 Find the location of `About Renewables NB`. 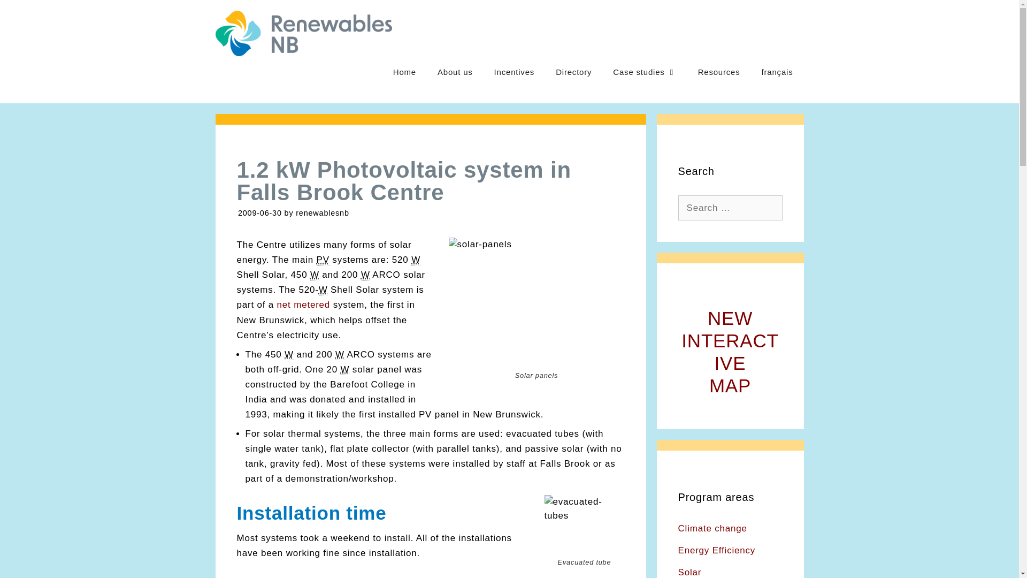

About Renewables NB is located at coordinates (304, 305).